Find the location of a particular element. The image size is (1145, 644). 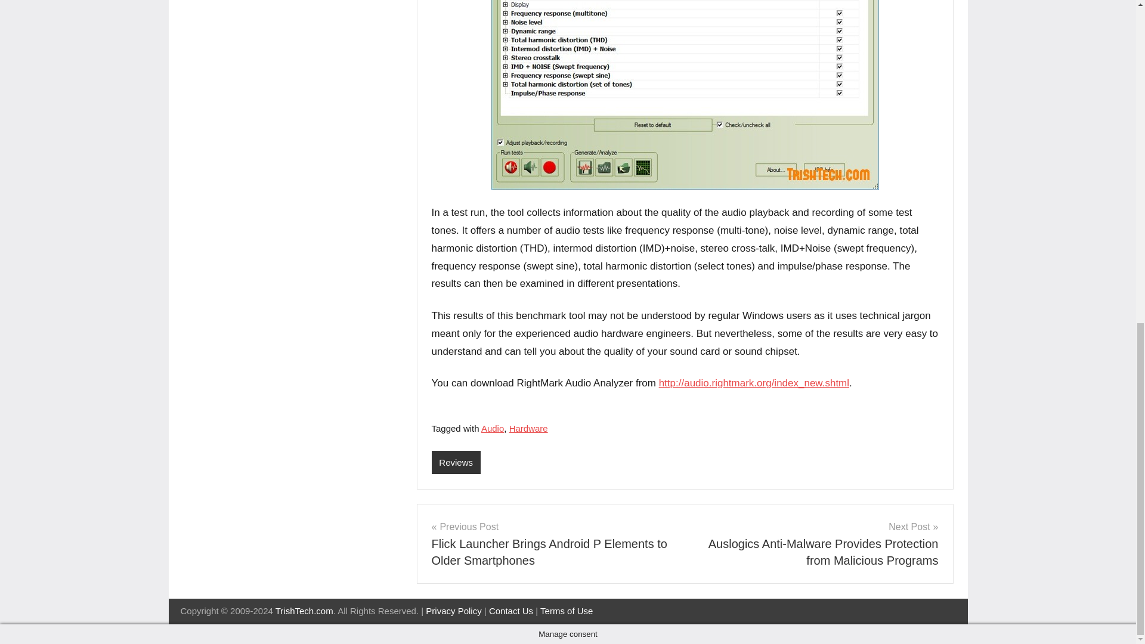

Contact Us is located at coordinates (510, 611).